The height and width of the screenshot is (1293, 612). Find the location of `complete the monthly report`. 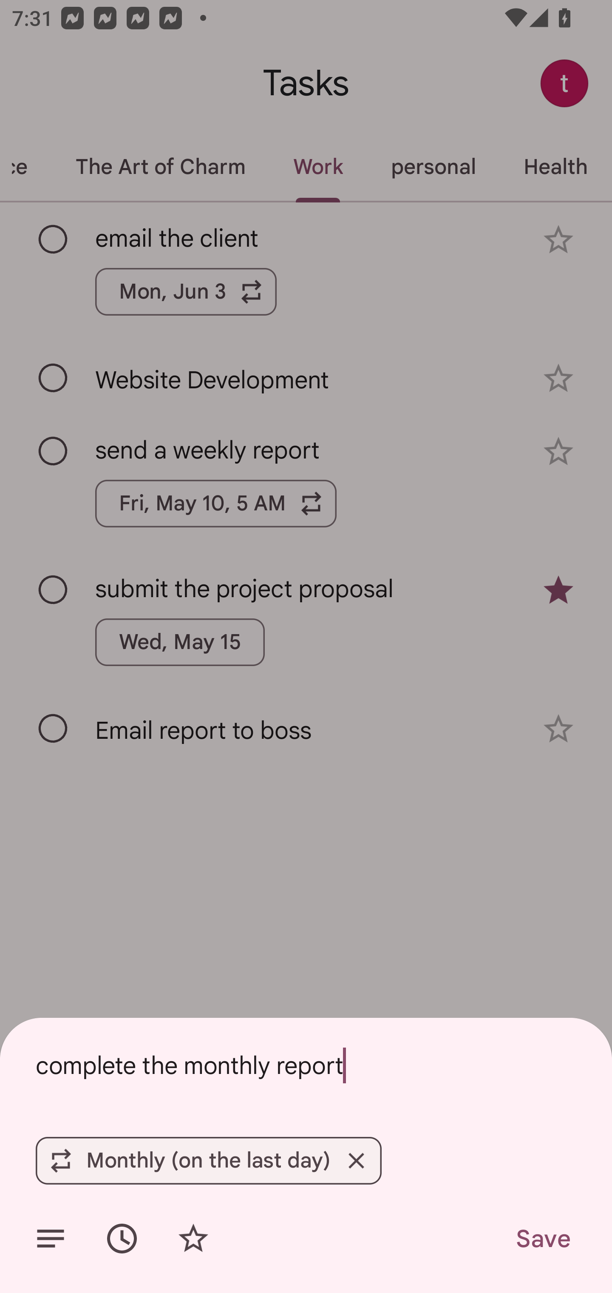

complete the monthly report is located at coordinates (306, 1065).